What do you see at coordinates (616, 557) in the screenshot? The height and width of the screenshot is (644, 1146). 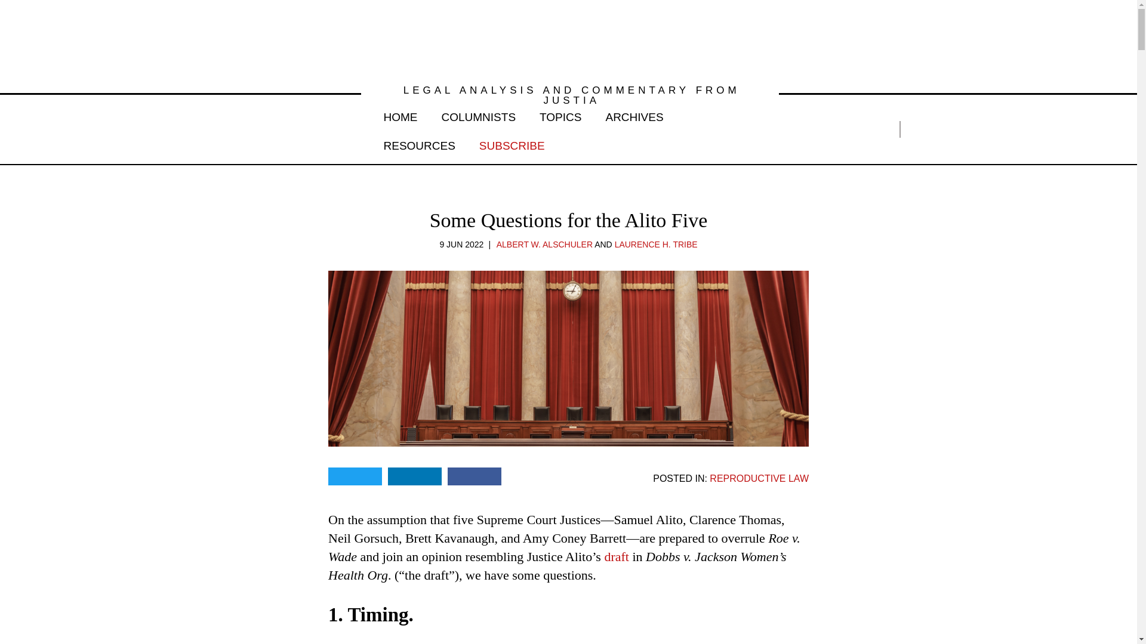 I see `draft` at bounding box center [616, 557].